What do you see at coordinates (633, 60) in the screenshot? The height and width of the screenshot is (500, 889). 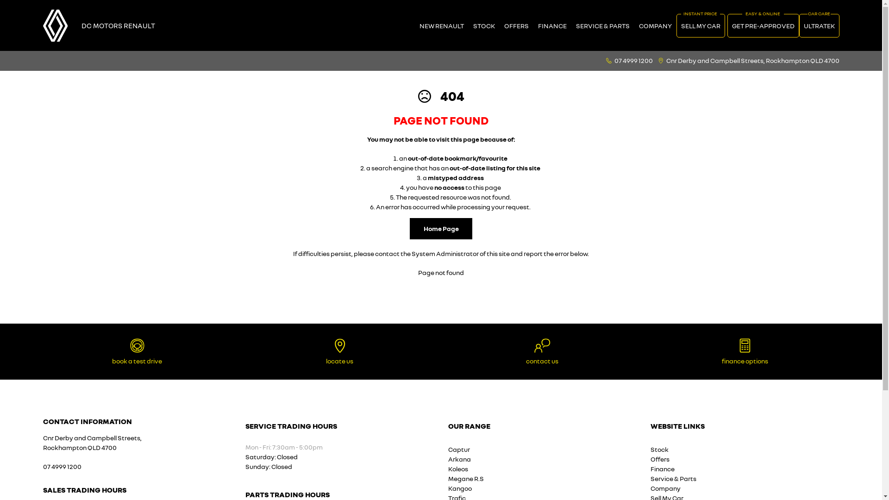 I see `07 4999 1200` at bounding box center [633, 60].